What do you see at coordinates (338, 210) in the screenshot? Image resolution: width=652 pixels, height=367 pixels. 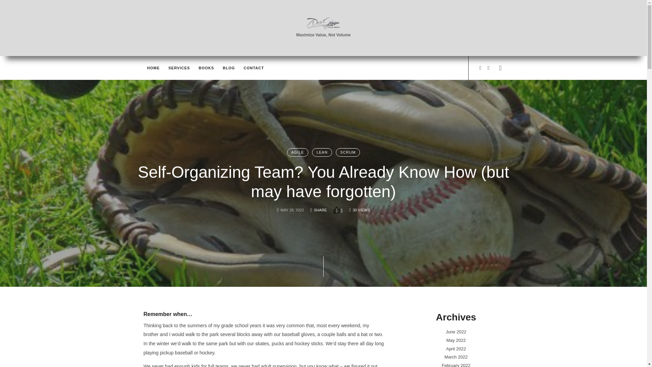 I see `1` at bounding box center [338, 210].